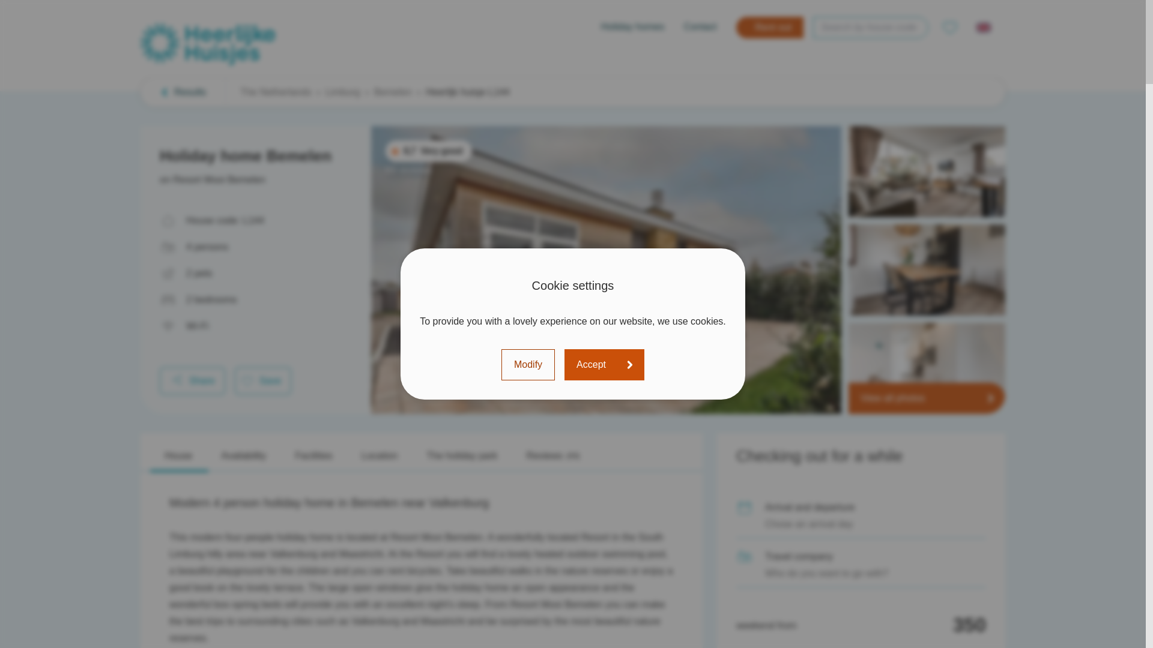 Image resolution: width=1153 pixels, height=648 pixels. What do you see at coordinates (950, 28) in the screenshot?
I see `Overview favourites` at bounding box center [950, 28].